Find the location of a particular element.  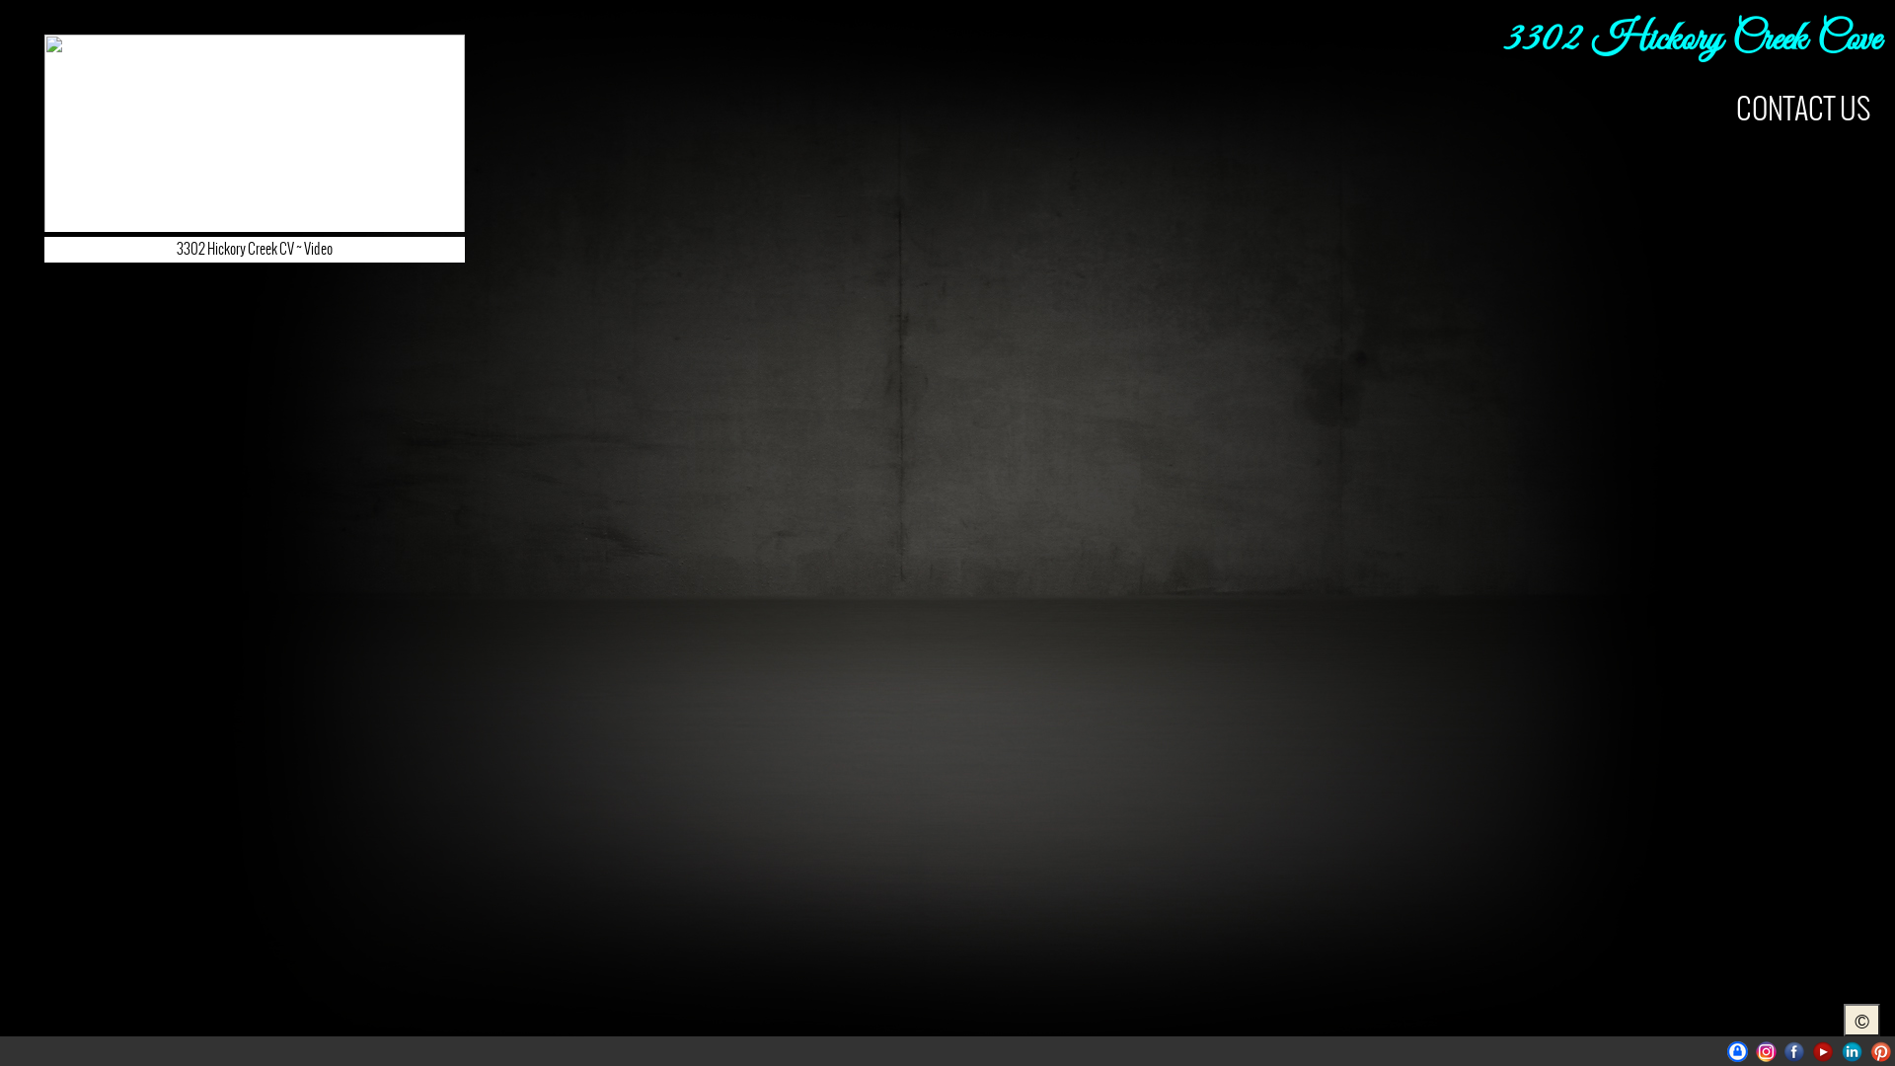

LinkedIn is located at coordinates (1852, 1052).